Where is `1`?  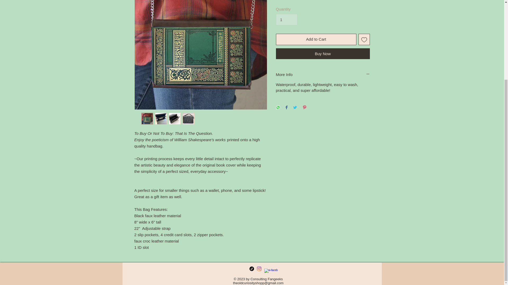
1 is located at coordinates (286, 20).